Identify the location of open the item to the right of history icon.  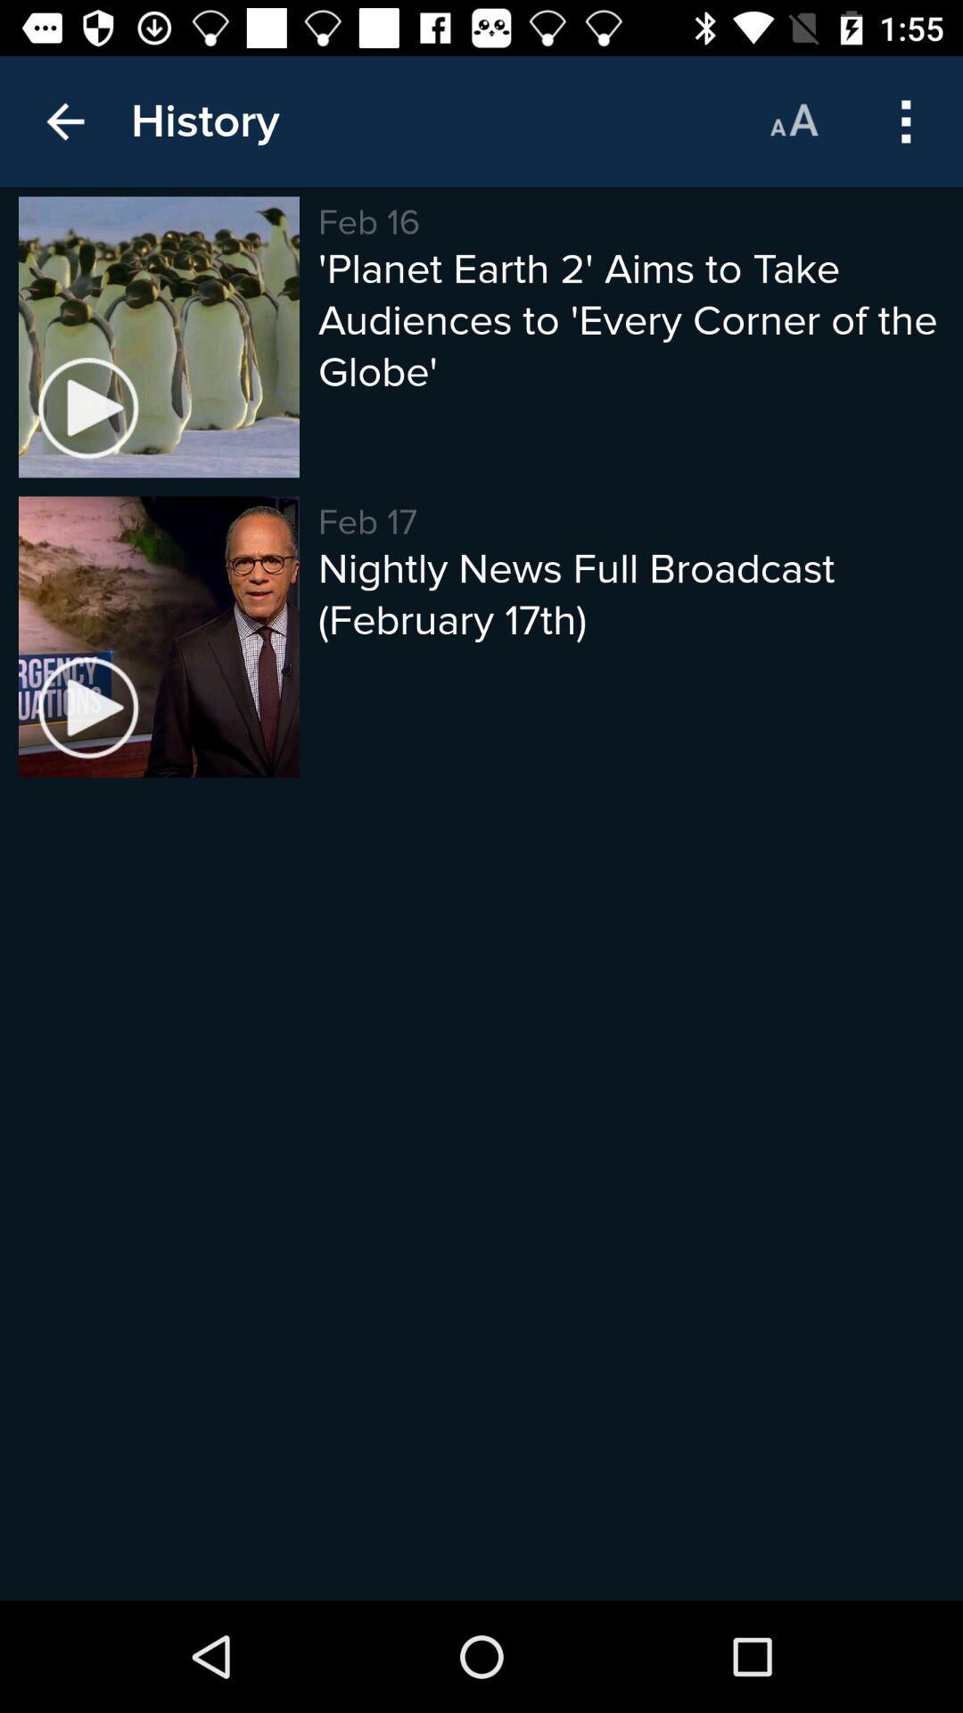
(794, 121).